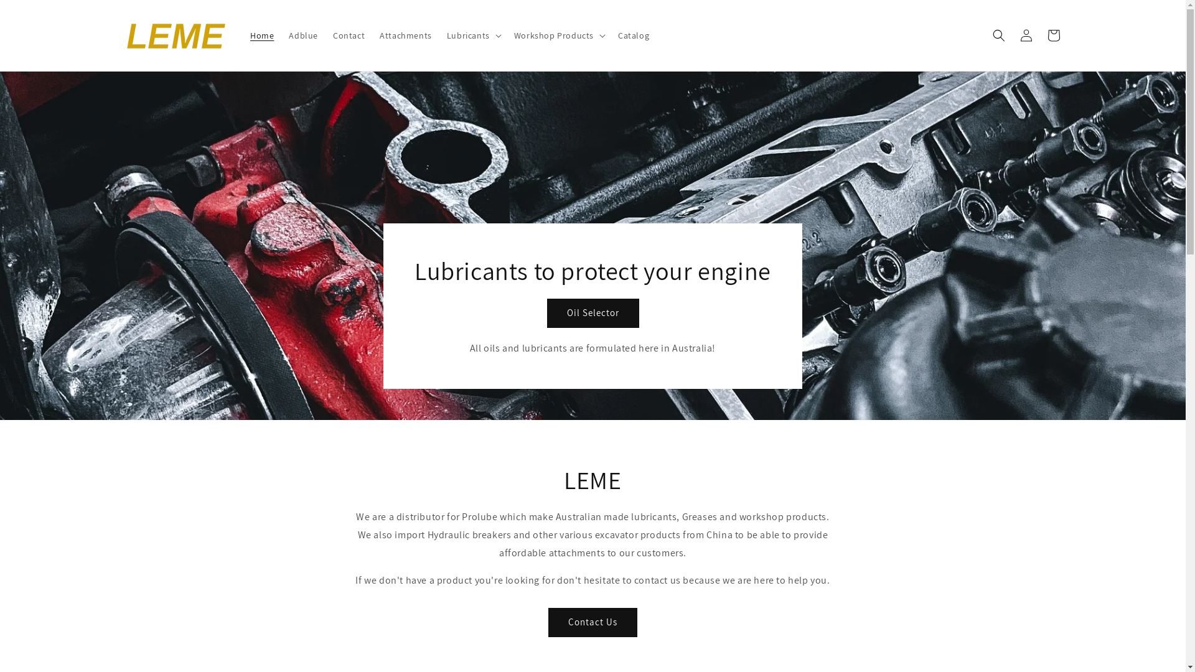  I want to click on Oil Selector, so click(593, 314).